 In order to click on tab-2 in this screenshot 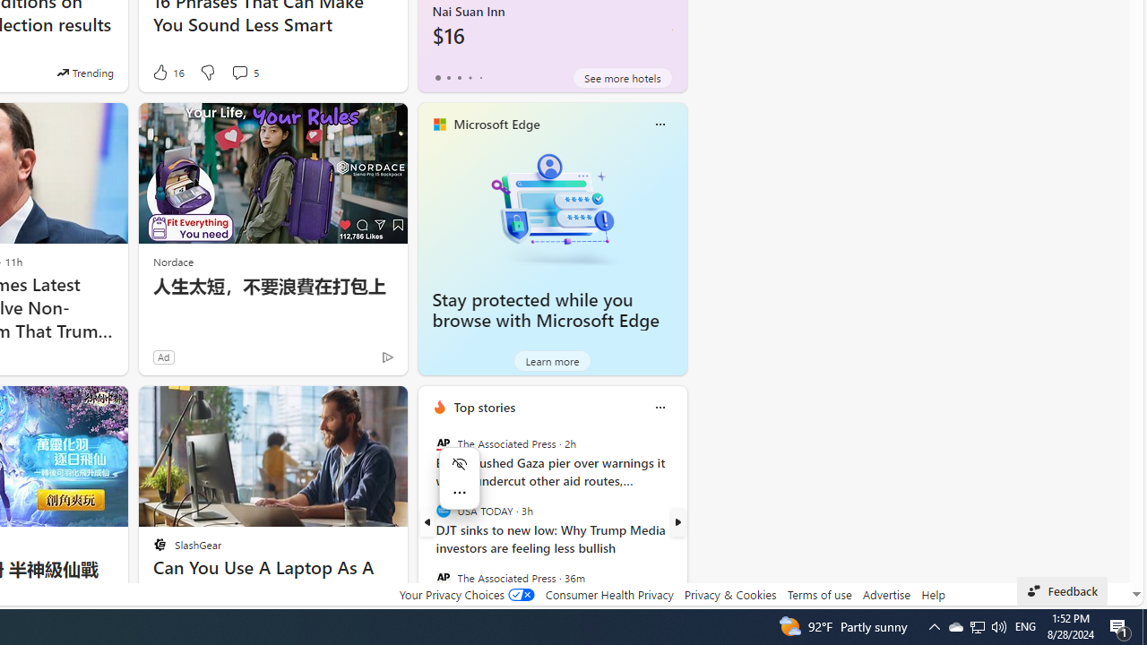, I will do `click(459, 77)`.